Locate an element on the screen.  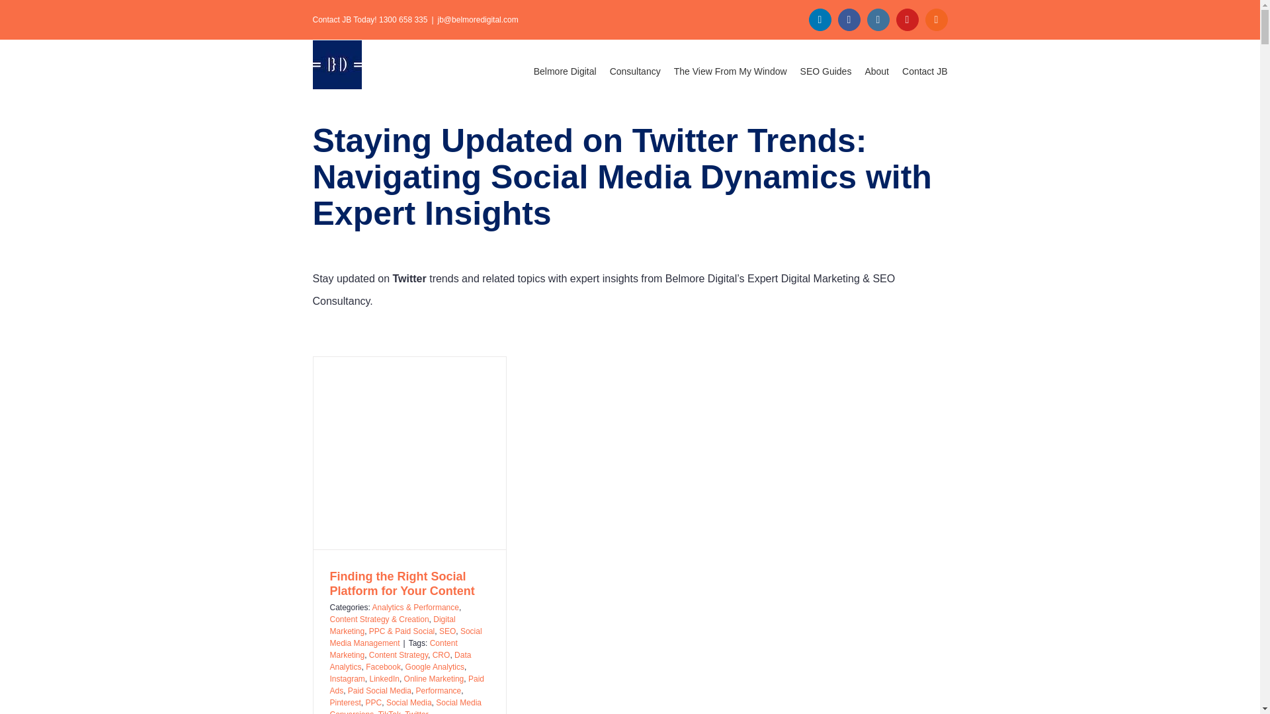
Contact JB Today! 1300 658 335 is located at coordinates (369, 19).